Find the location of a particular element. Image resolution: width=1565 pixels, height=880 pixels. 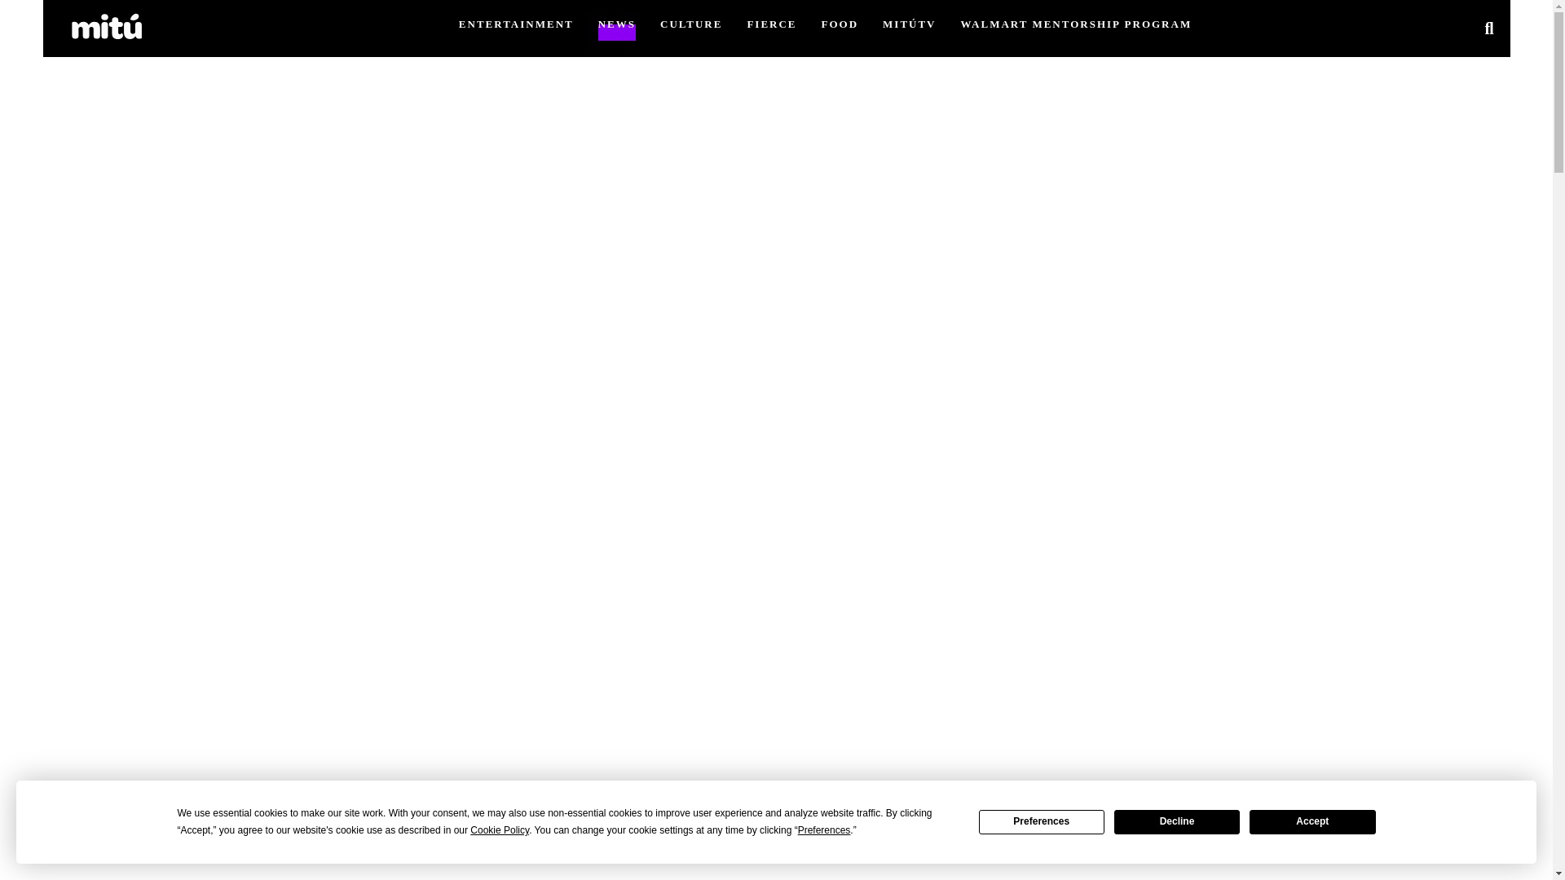

CULTURE is located at coordinates (691, 23).